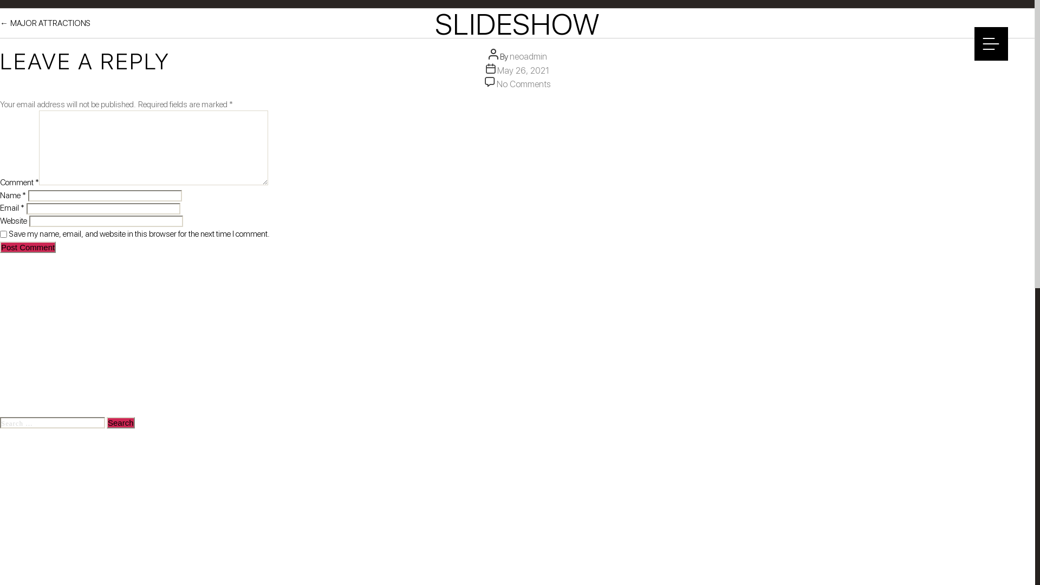 The width and height of the screenshot is (1040, 585). What do you see at coordinates (121, 422) in the screenshot?
I see `Search` at bounding box center [121, 422].